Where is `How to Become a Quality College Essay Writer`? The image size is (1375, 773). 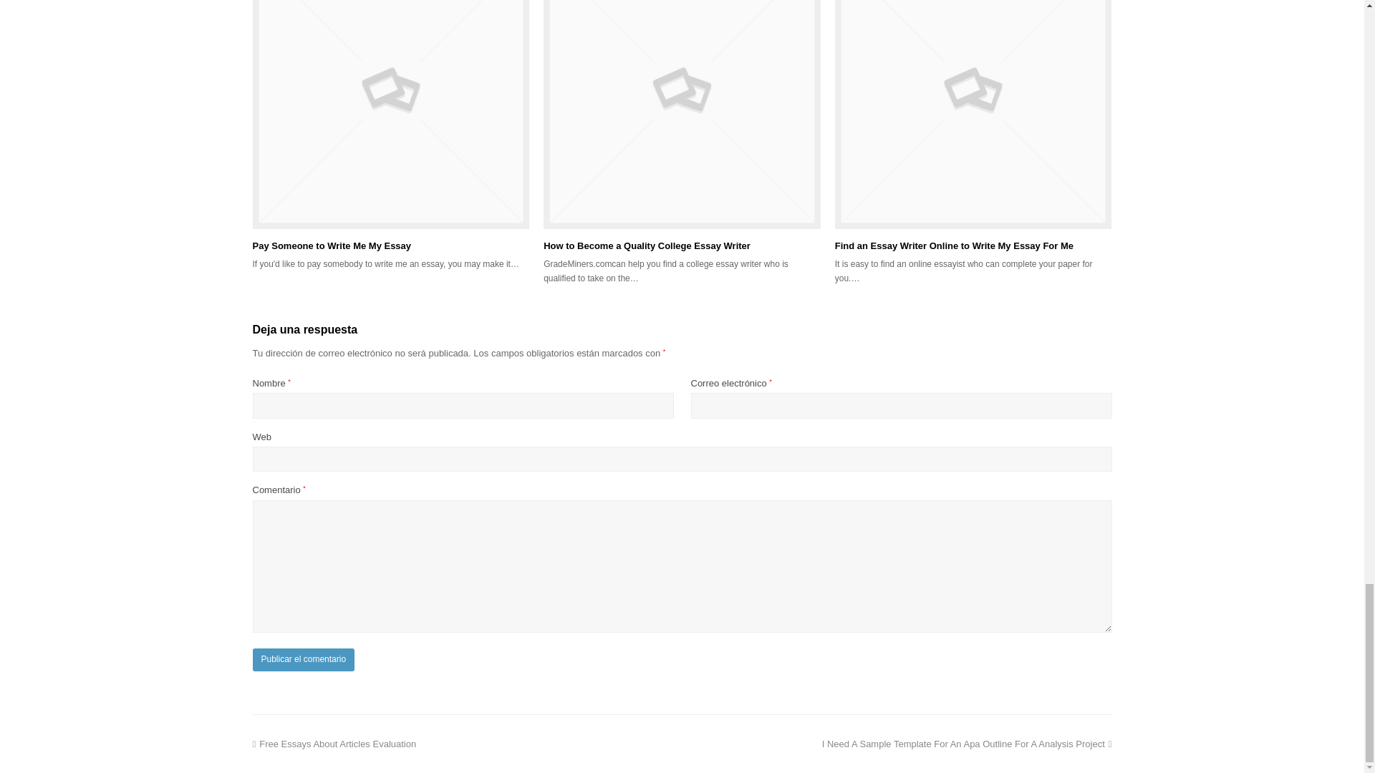
How to Become a Quality College Essay Writer is located at coordinates (334, 744).